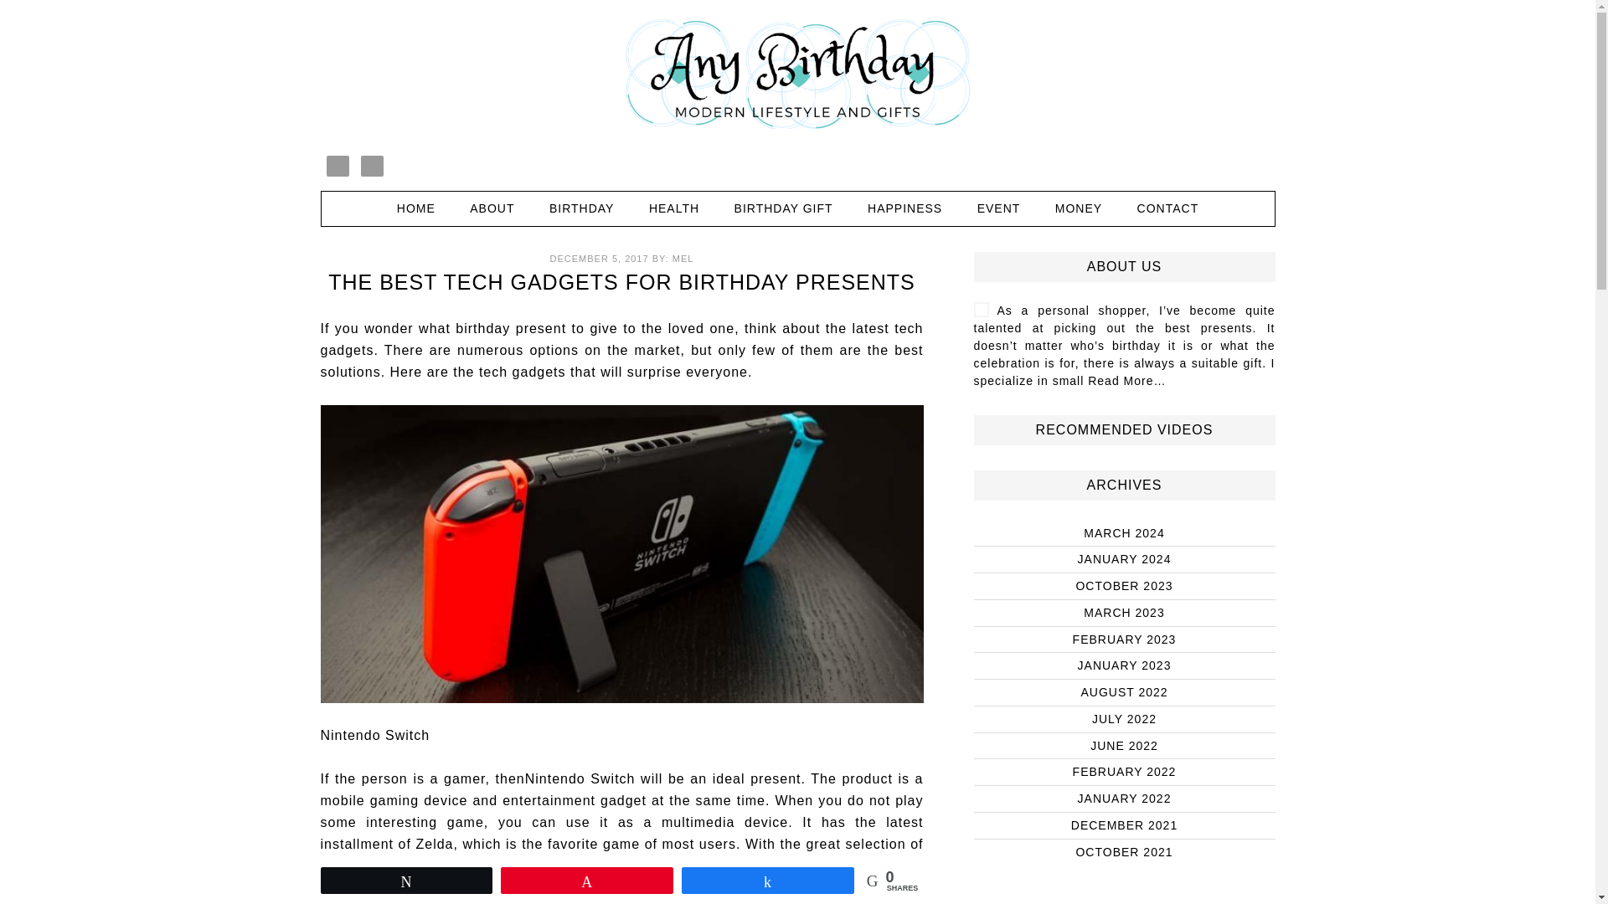  What do you see at coordinates (1124, 612) in the screenshot?
I see `MARCH 2023` at bounding box center [1124, 612].